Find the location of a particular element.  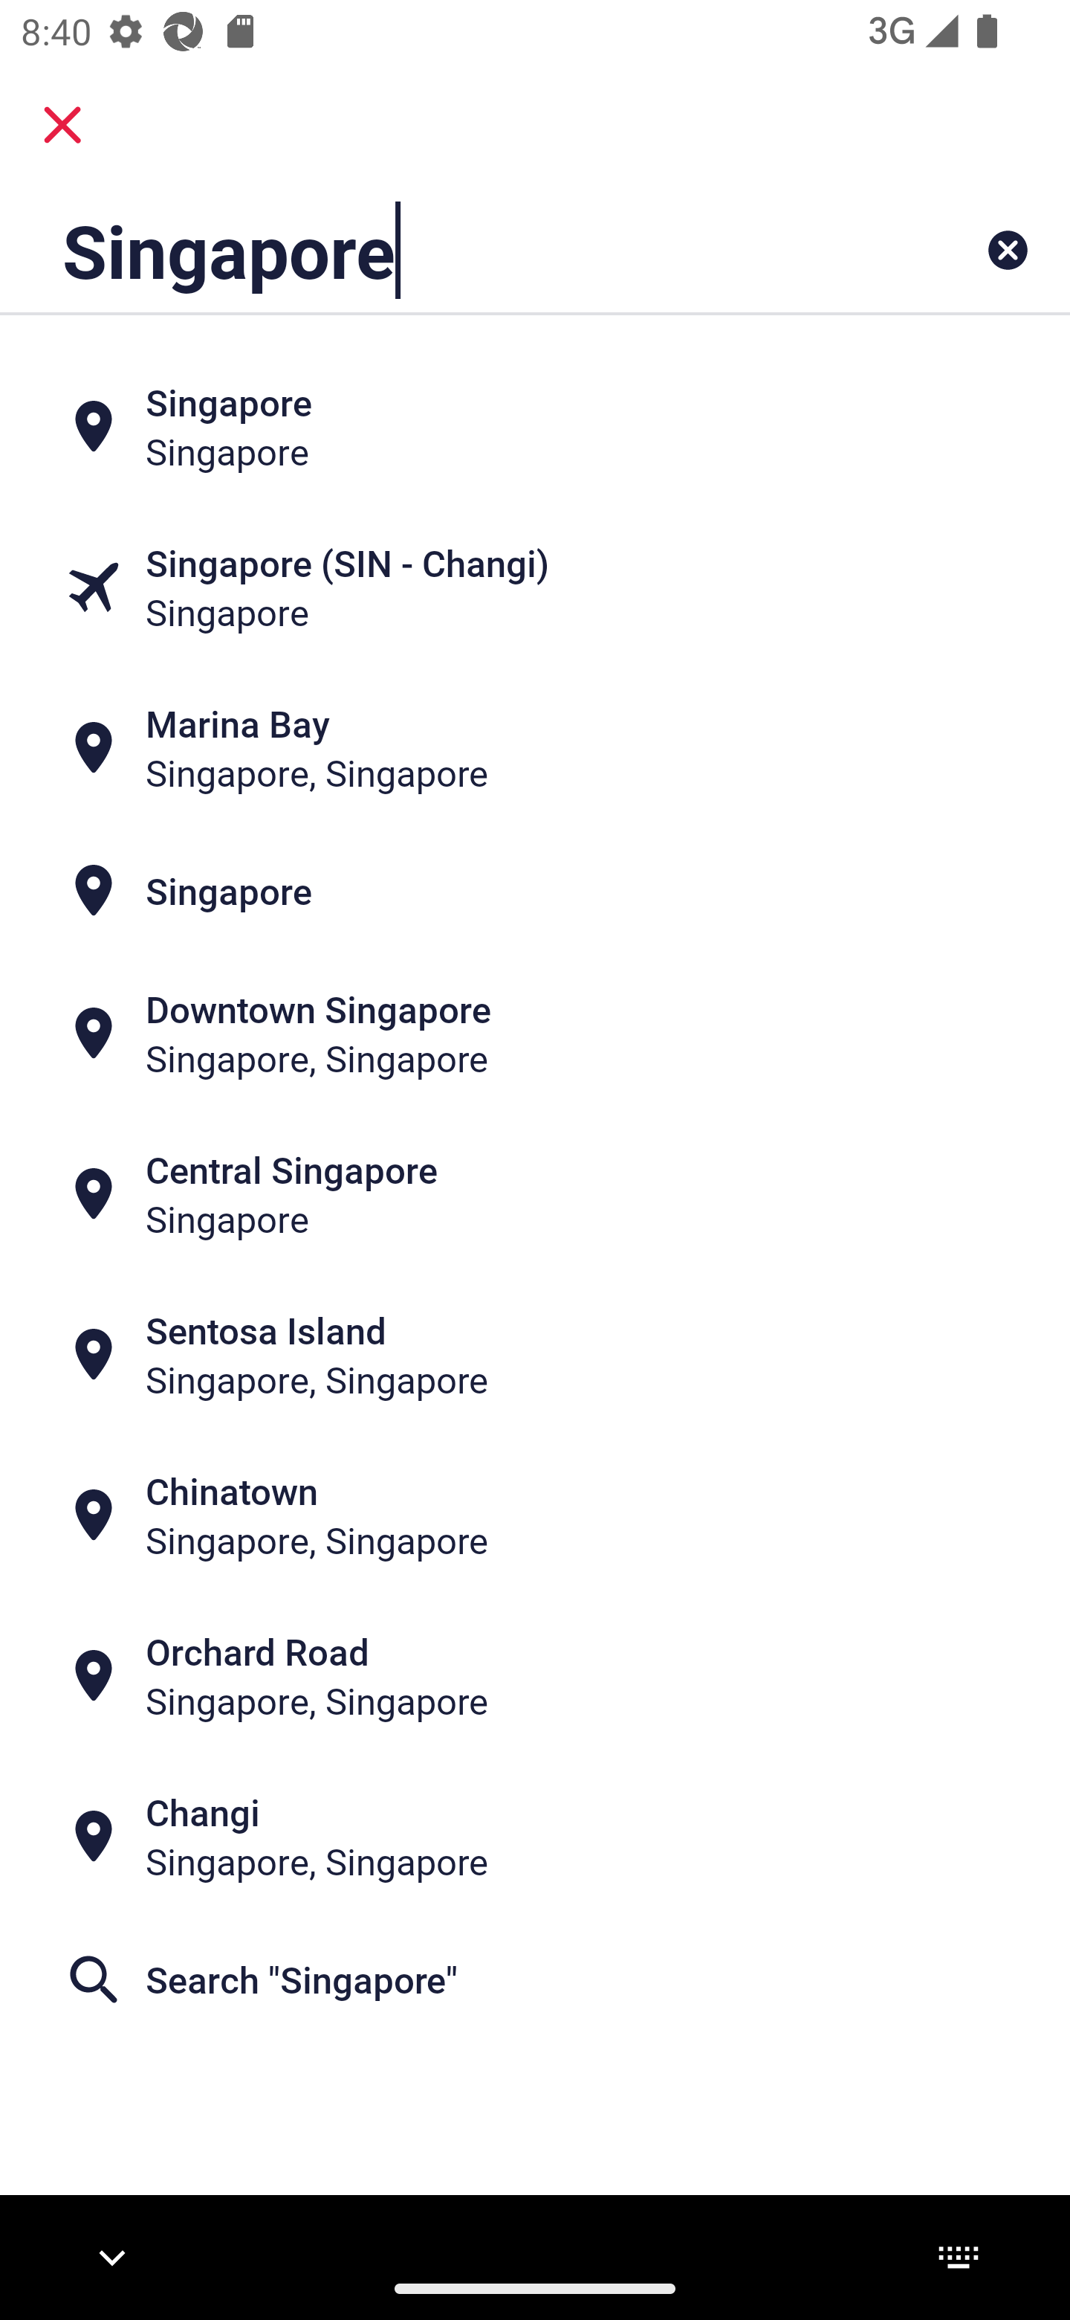

Singapore (SIN - Changi) Singapore is located at coordinates (535, 587).